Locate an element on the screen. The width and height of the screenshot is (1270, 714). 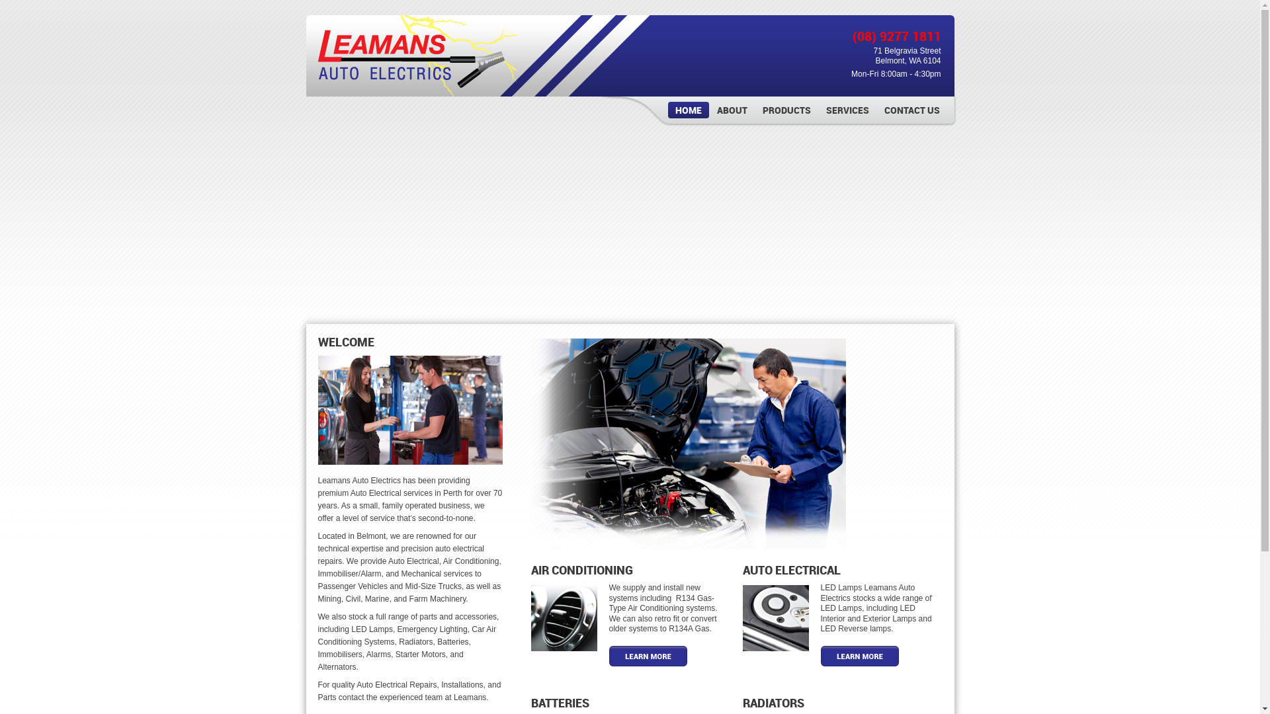
Leamans  Auto Electrics is located at coordinates (417, 56).